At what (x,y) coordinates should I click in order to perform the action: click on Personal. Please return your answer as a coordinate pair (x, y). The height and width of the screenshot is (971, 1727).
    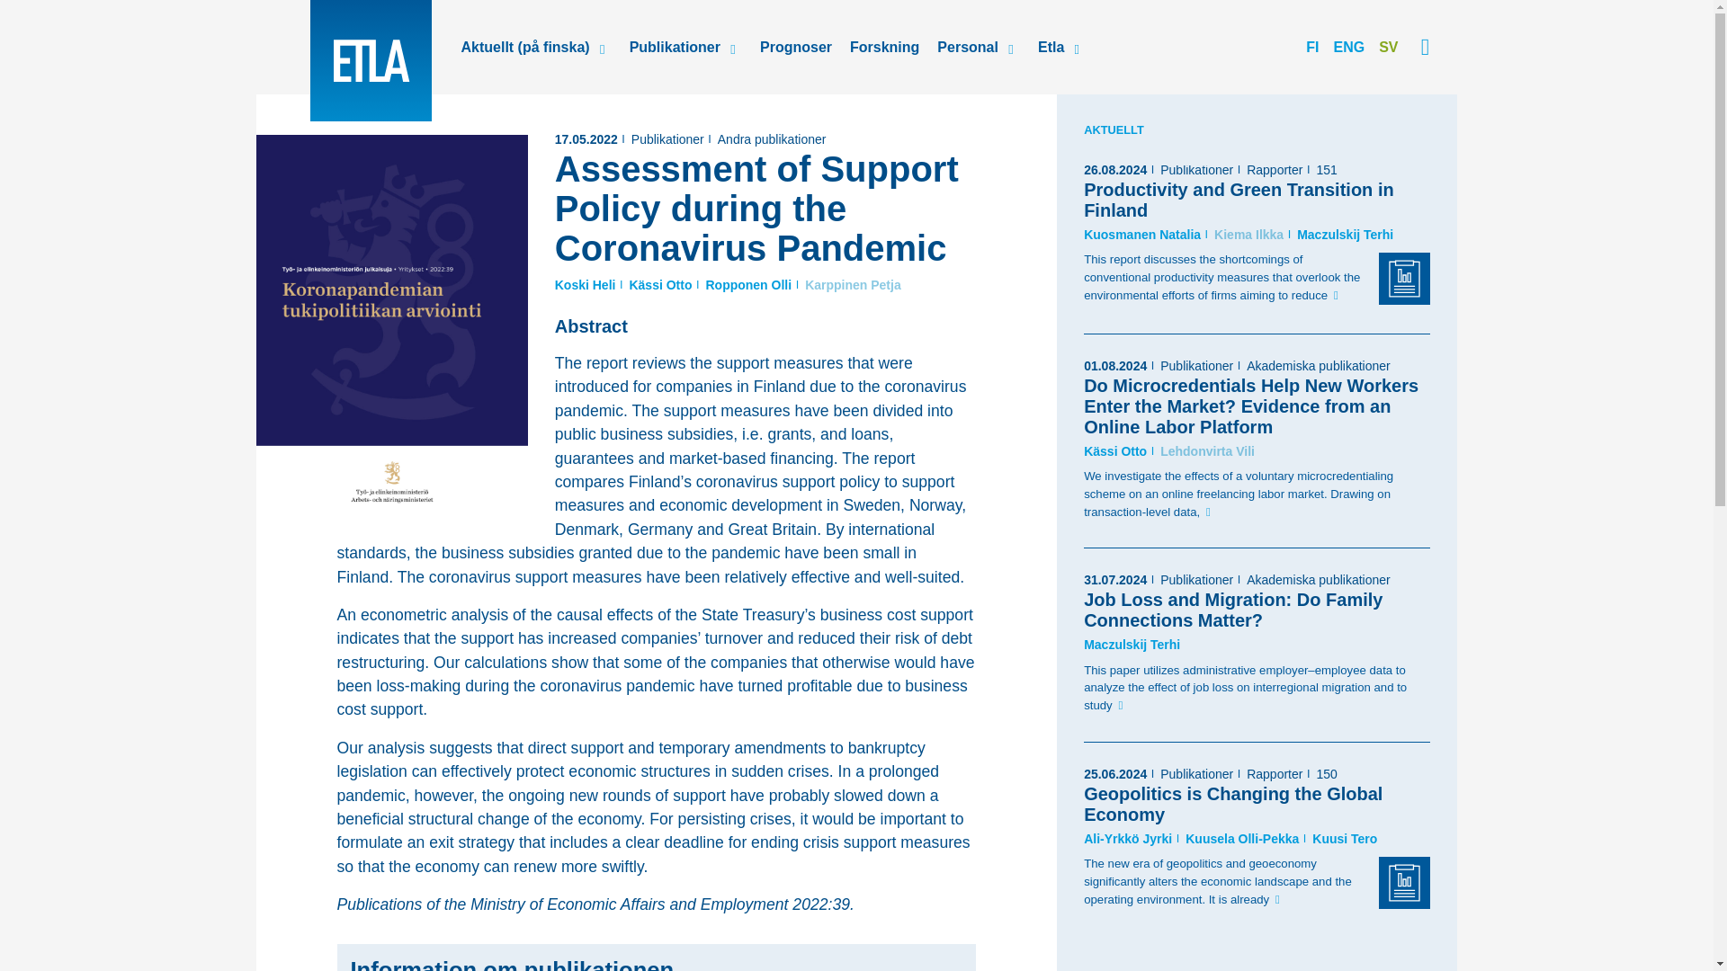
    Looking at the image, I should click on (962, 47).